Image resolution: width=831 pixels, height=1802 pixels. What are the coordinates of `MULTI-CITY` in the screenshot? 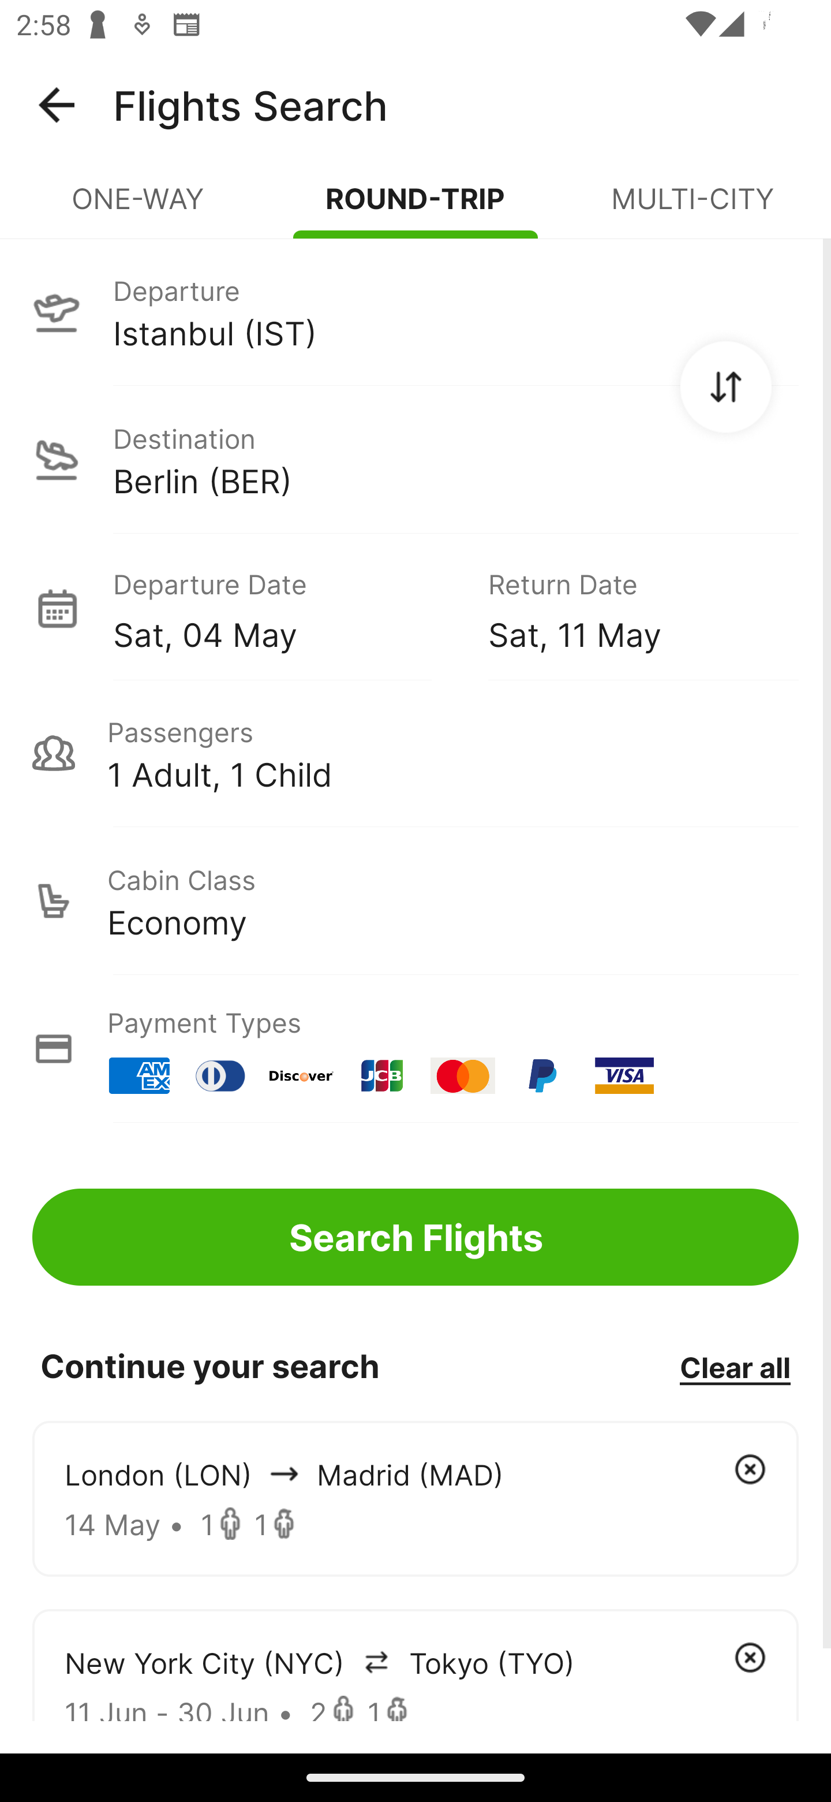 It's located at (692, 208).